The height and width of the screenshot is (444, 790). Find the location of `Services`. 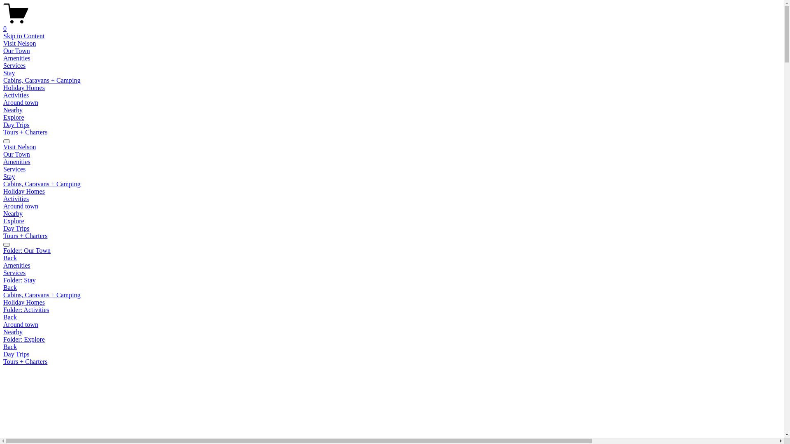

Services is located at coordinates (392, 273).